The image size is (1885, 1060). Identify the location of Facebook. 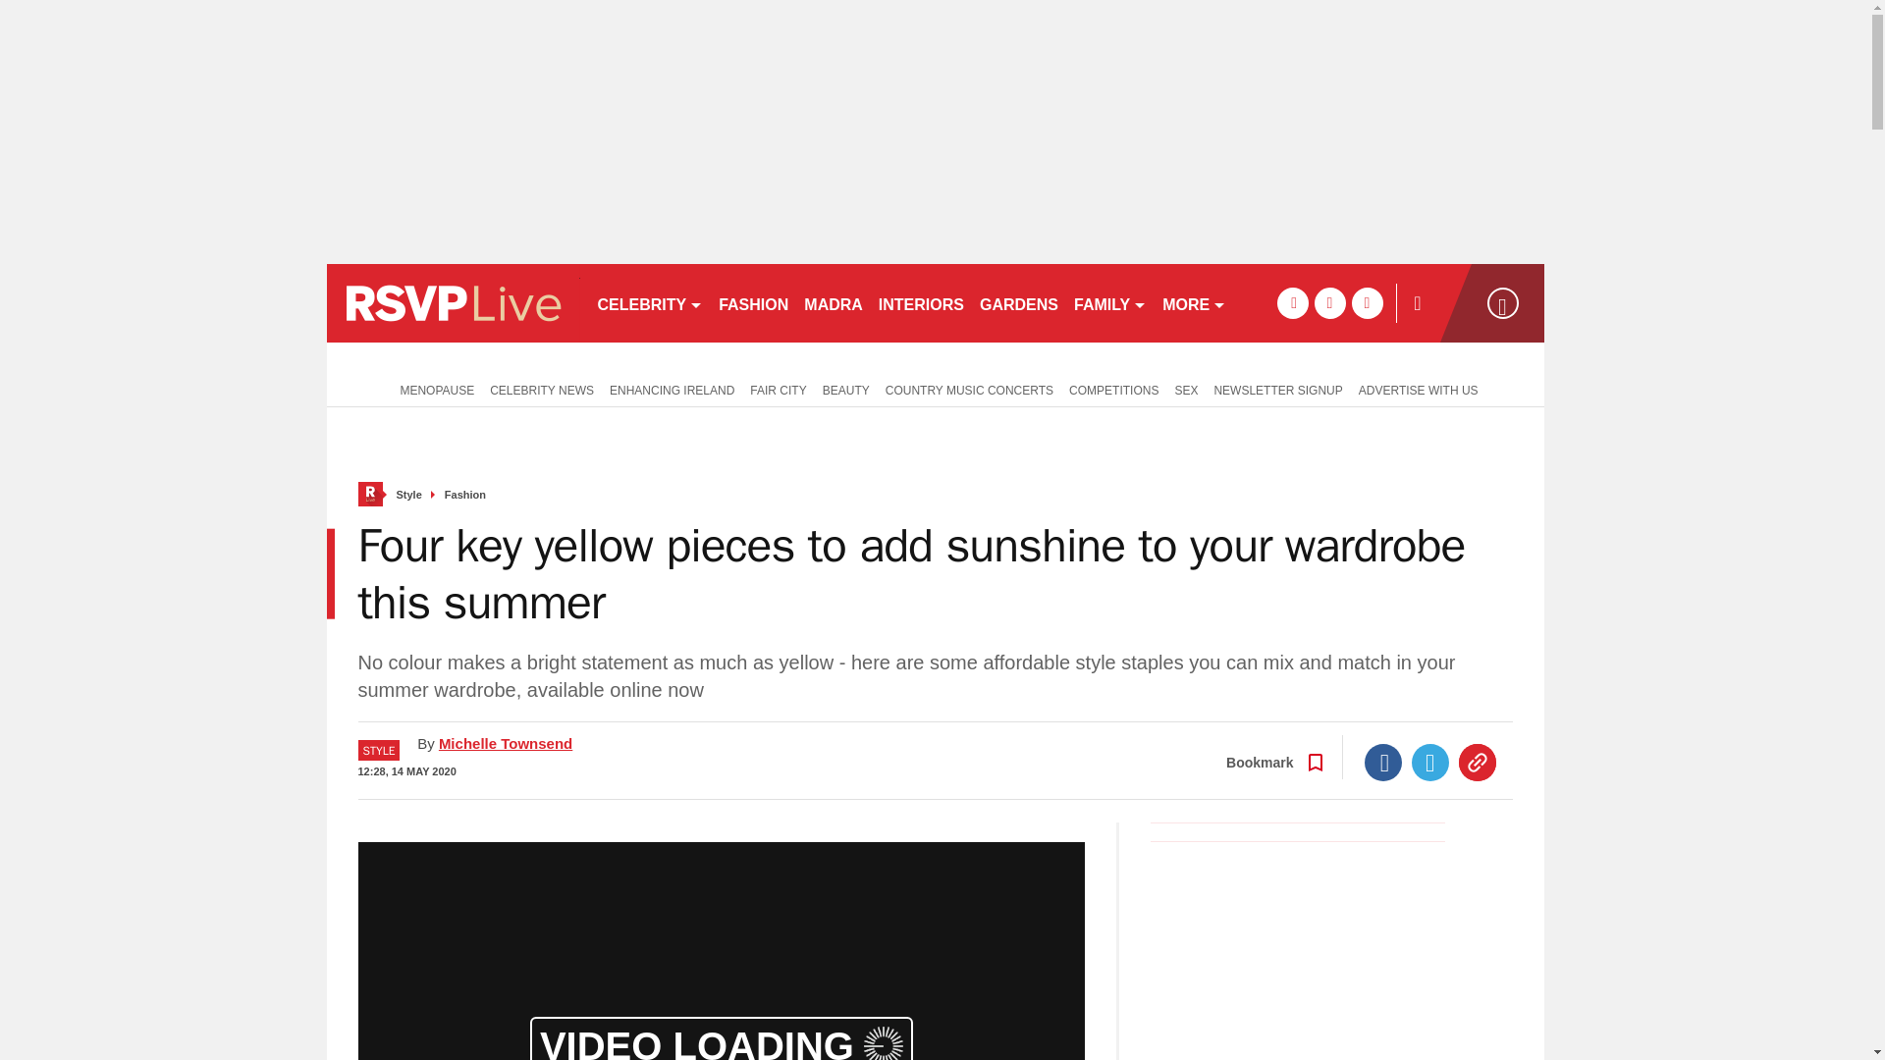
(1383, 762).